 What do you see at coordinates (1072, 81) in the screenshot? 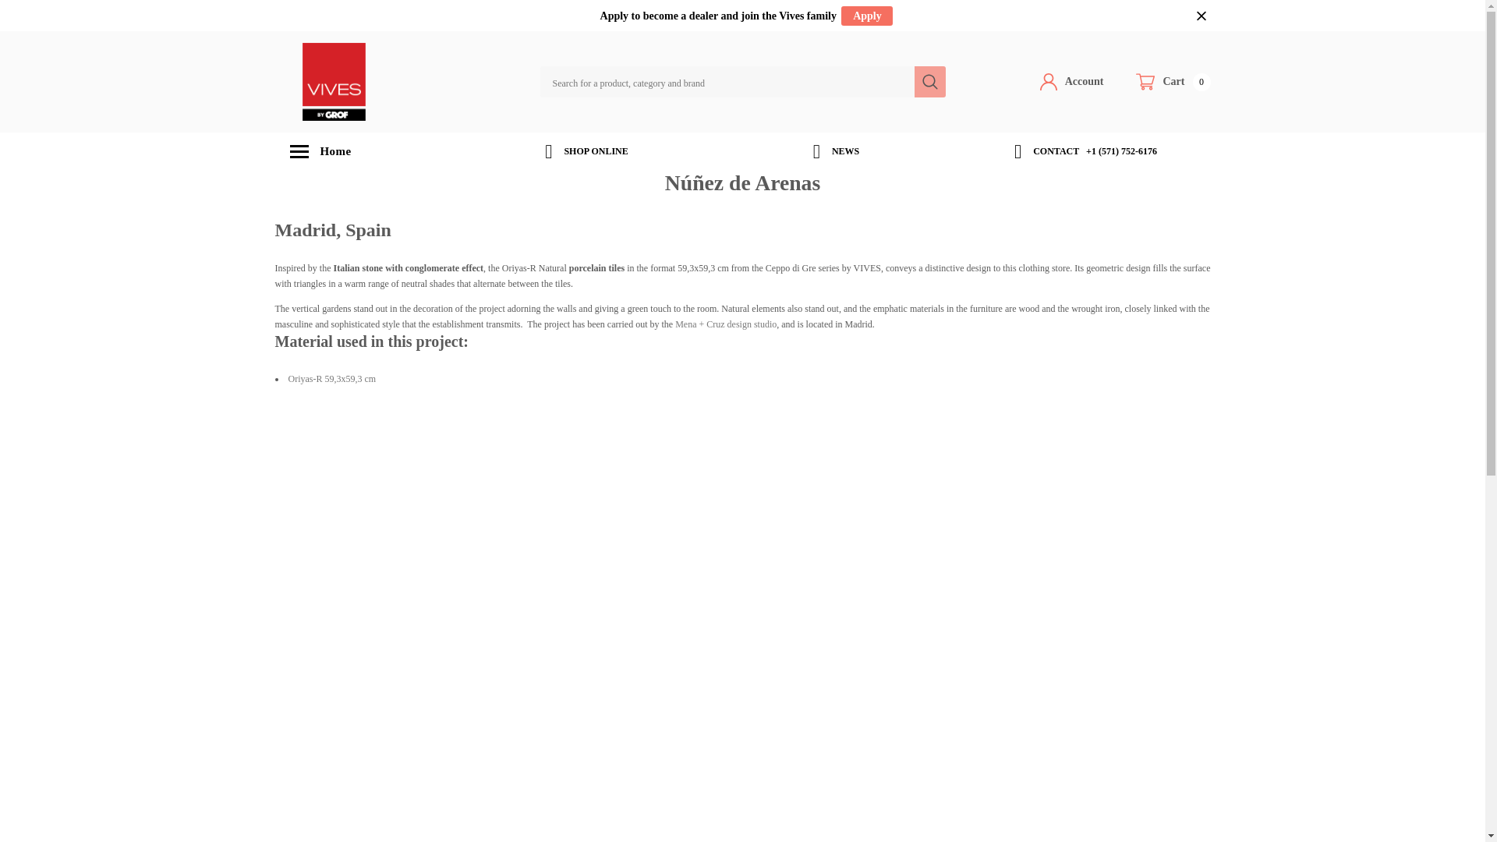
I see `Account` at bounding box center [1072, 81].